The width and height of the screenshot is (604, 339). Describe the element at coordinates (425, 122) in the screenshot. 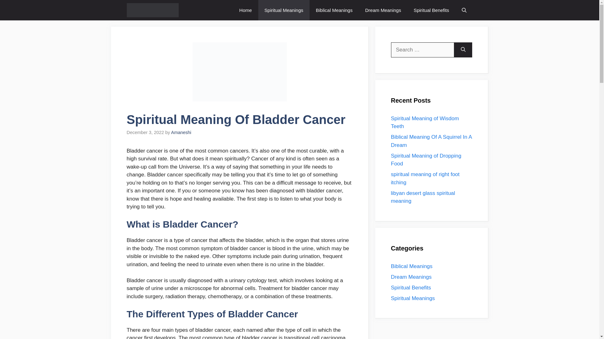

I see `Spiritual Meaning of Wisdom Teeth` at that location.